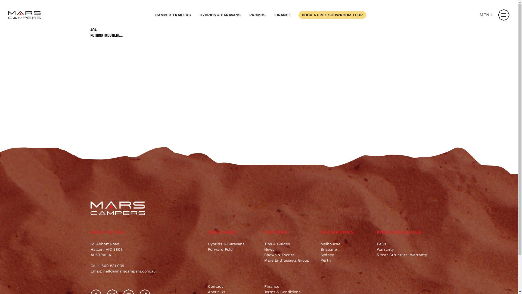 The width and height of the screenshot is (522, 294). I want to click on HYBRIDS & CARAVANS, so click(220, 15).